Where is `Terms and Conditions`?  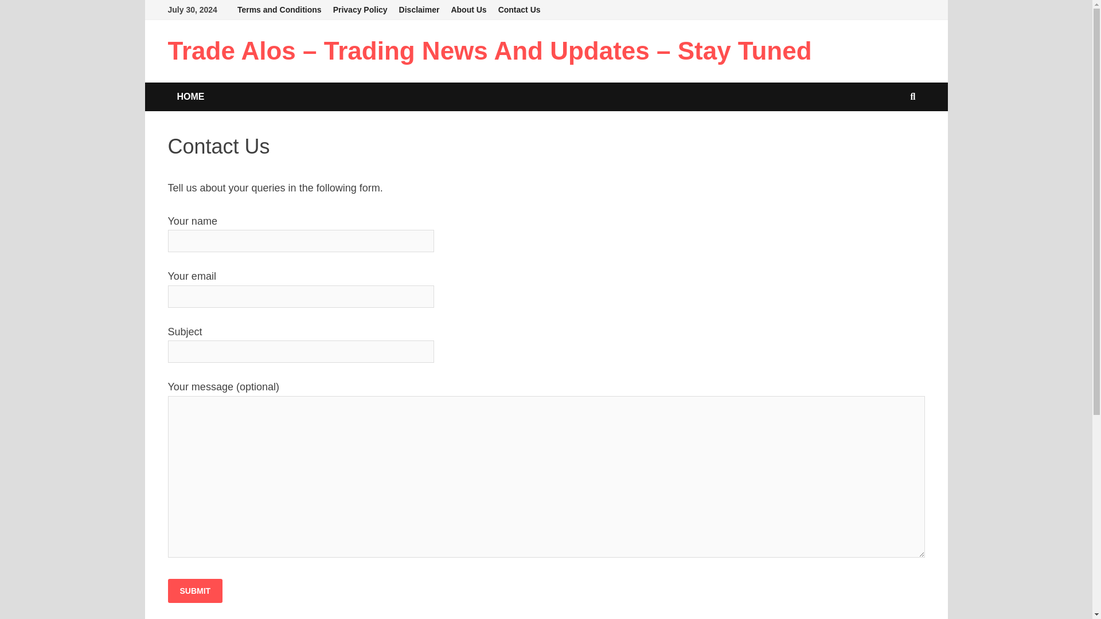 Terms and Conditions is located at coordinates (279, 10).